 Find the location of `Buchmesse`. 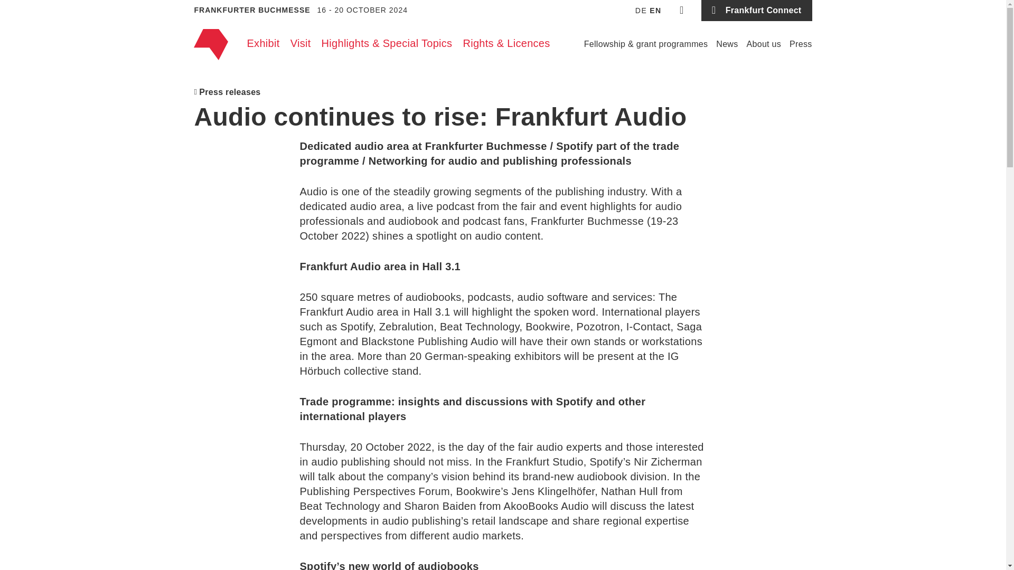

Buchmesse is located at coordinates (210, 44).